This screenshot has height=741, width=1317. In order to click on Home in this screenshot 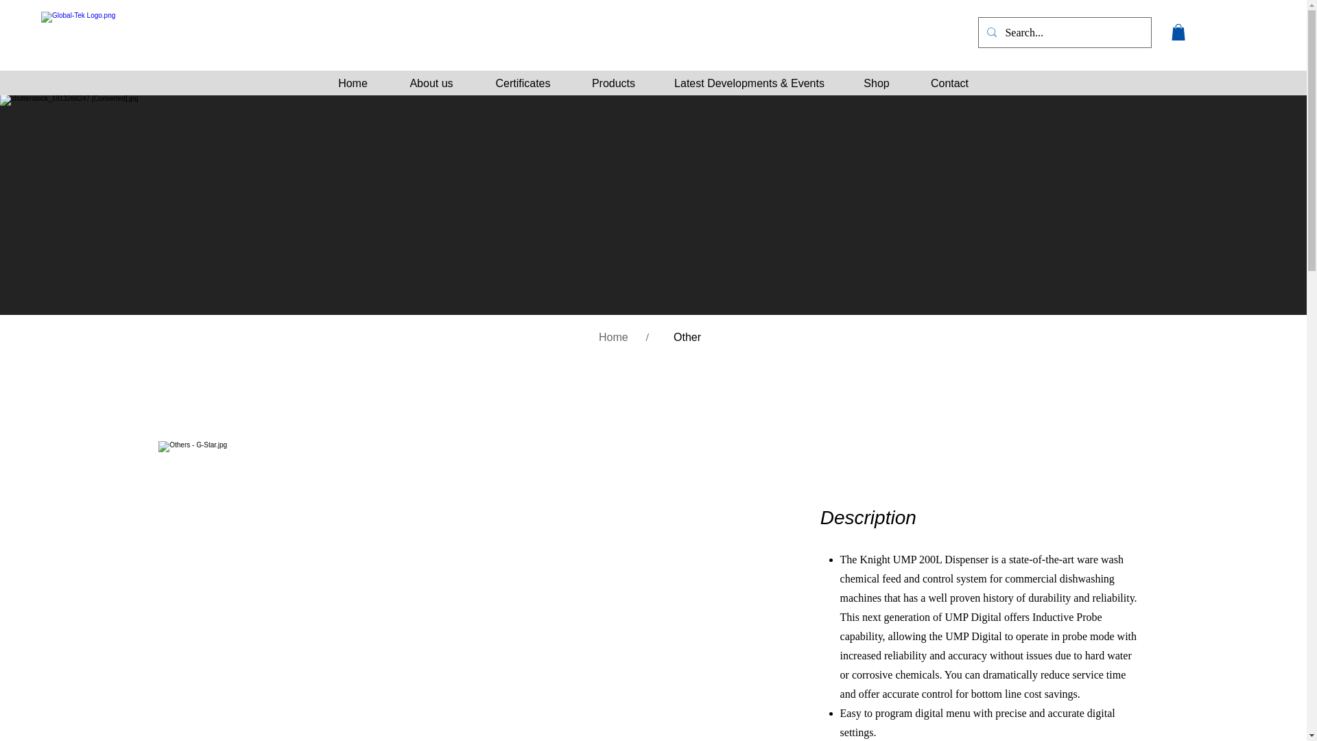, I will do `click(613, 338)`.